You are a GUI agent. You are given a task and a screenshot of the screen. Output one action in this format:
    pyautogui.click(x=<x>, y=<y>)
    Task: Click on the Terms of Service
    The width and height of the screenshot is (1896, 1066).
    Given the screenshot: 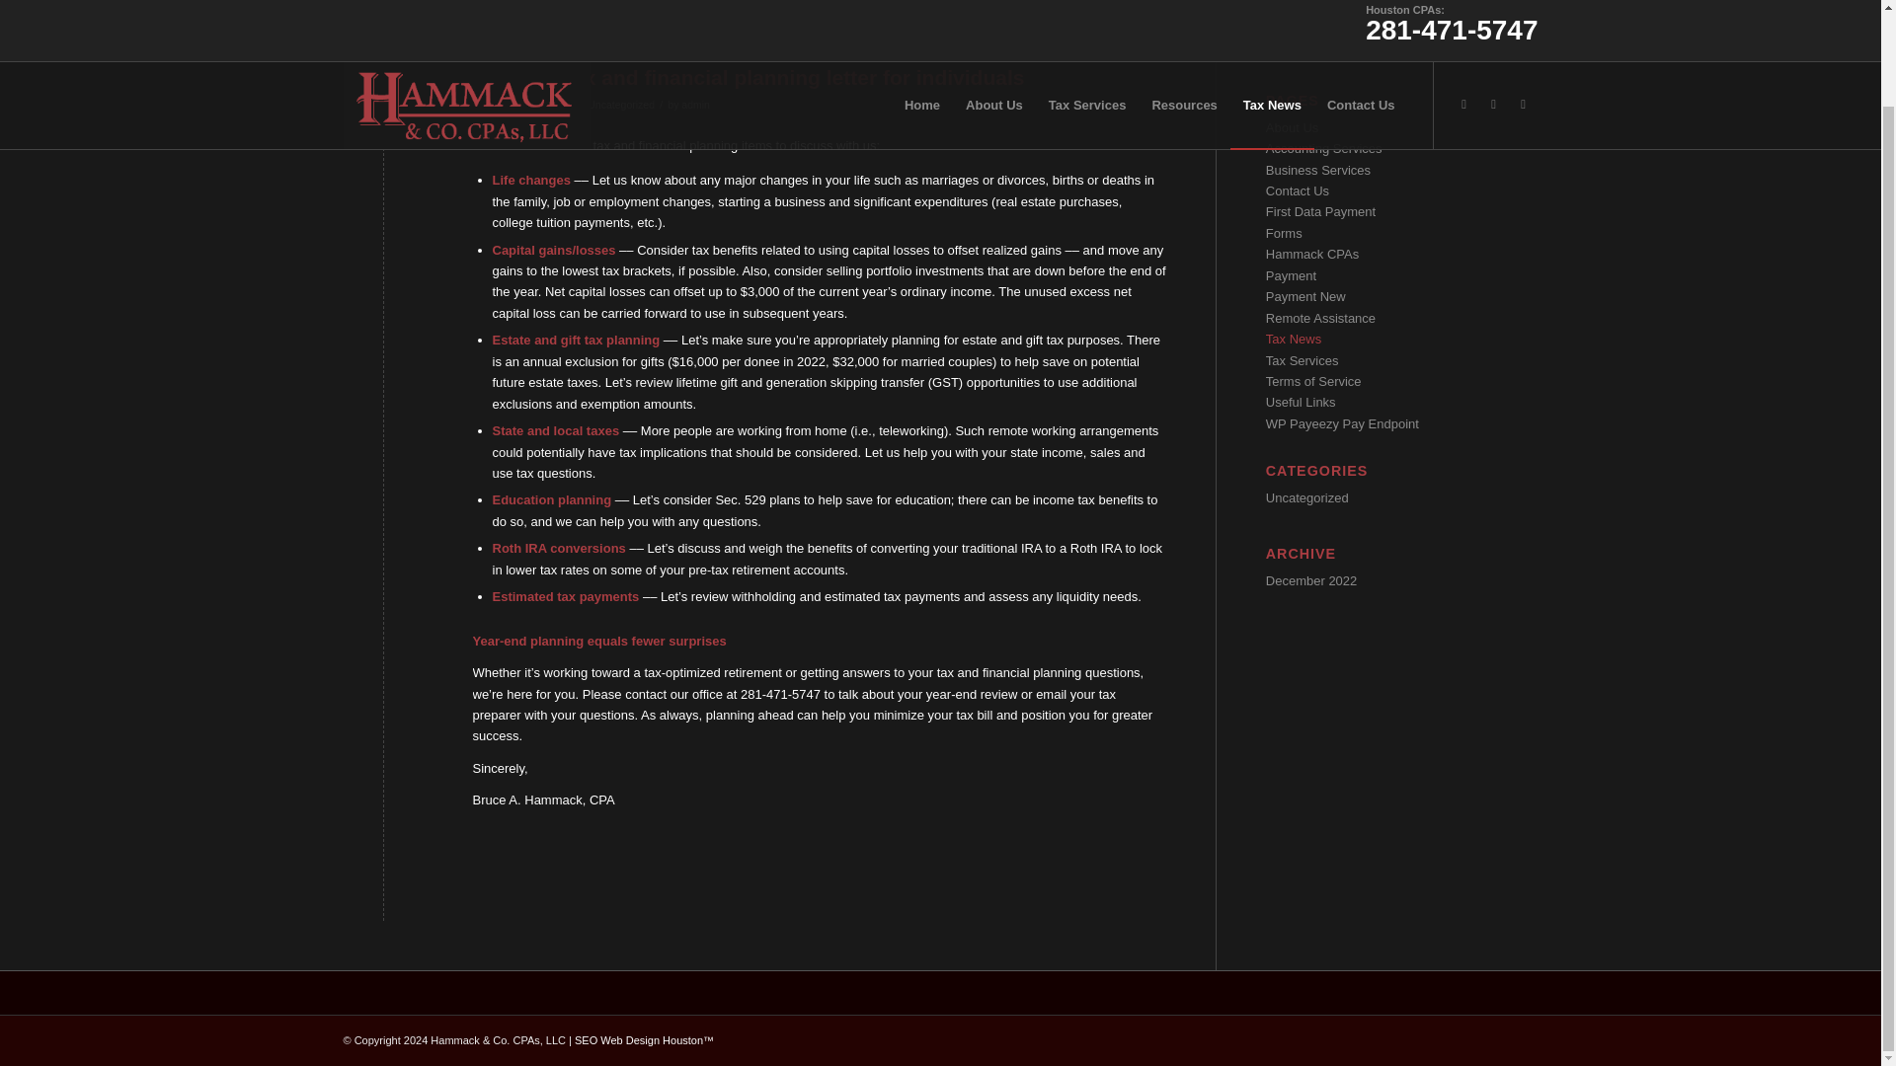 What is the action you would take?
    pyautogui.click(x=1313, y=381)
    